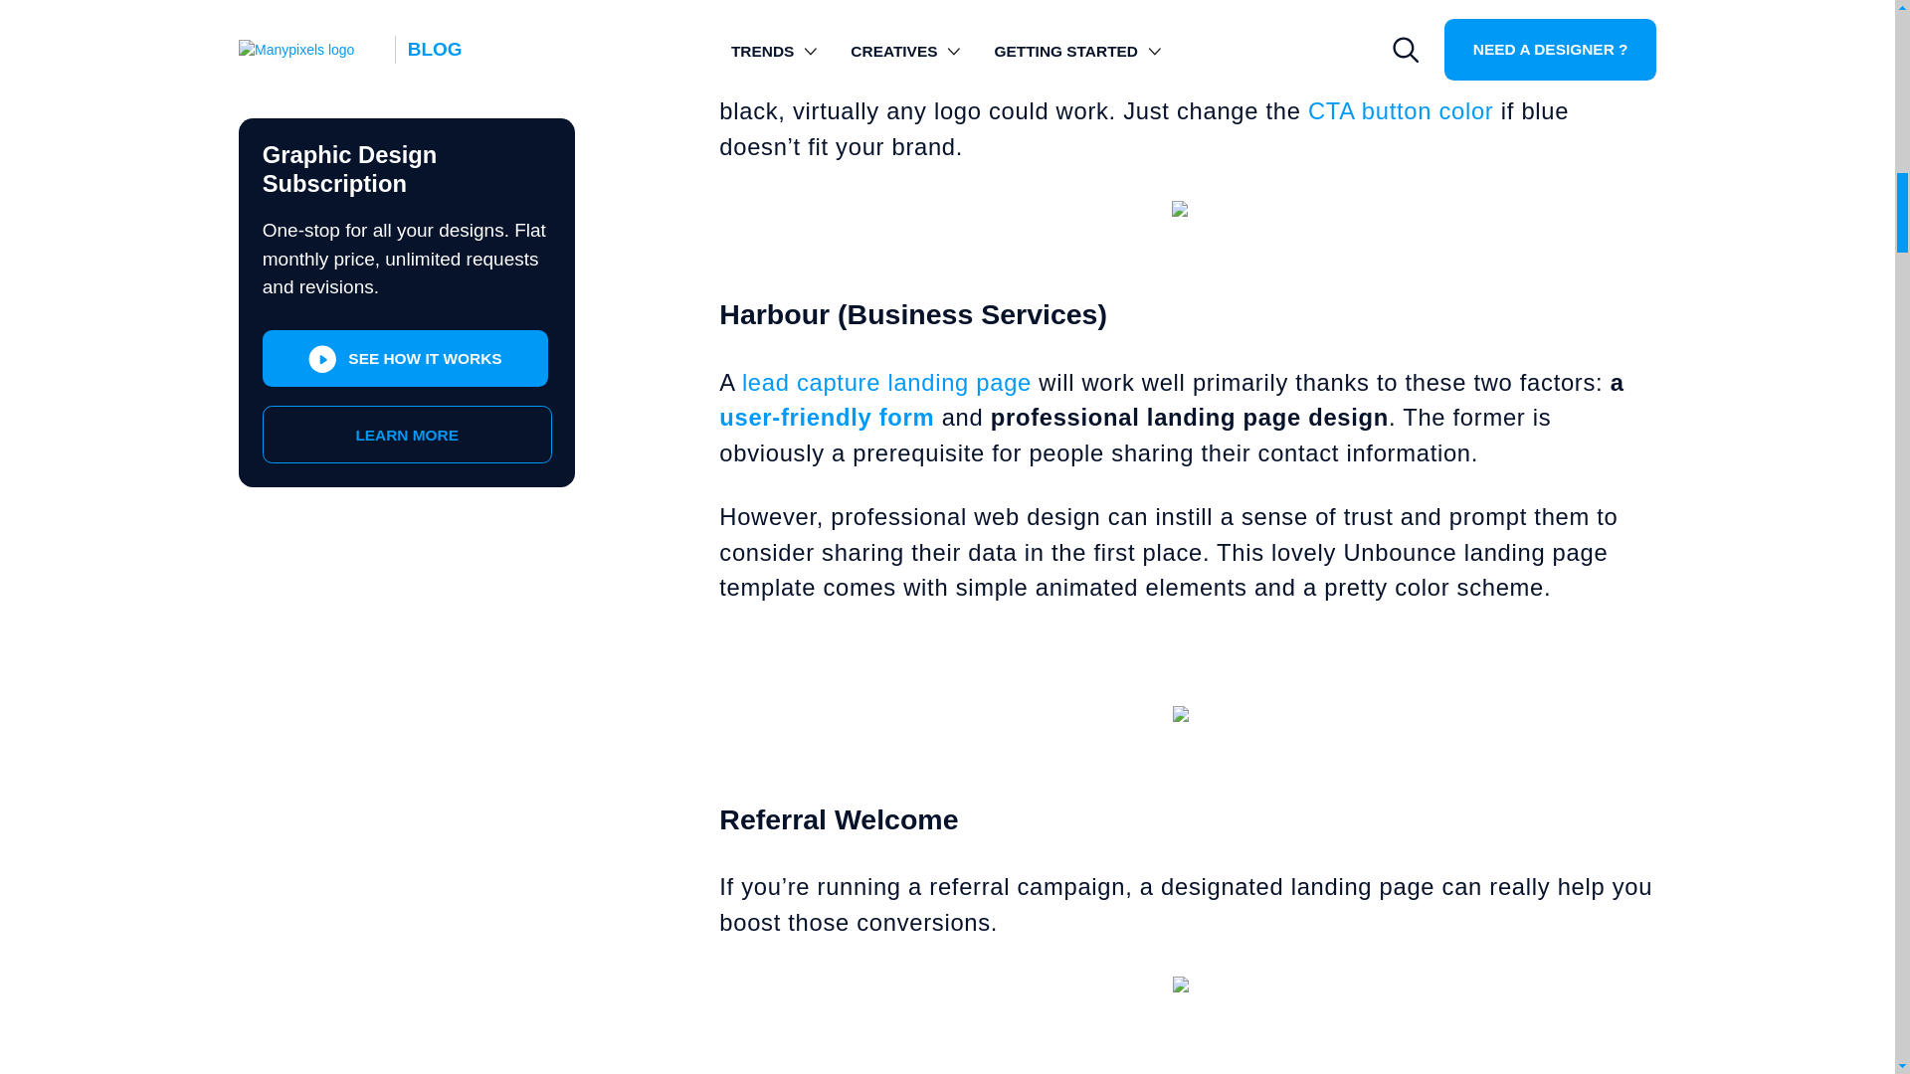 The image size is (1910, 1074). Describe the element at coordinates (826, 418) in the screenshot. I see `user-friendly form` at that location.